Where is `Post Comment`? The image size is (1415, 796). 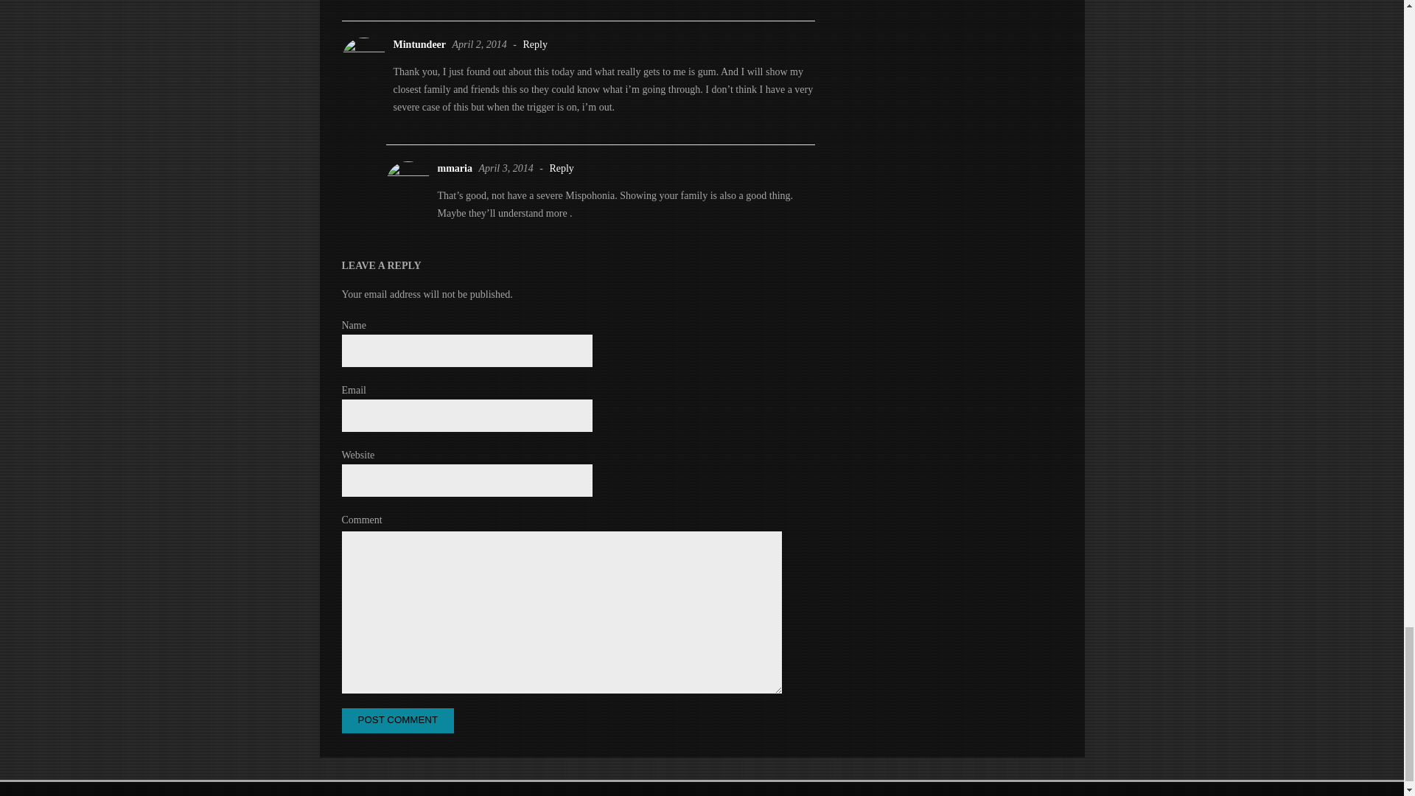 Post Comment is located at coordinates (398, 721).